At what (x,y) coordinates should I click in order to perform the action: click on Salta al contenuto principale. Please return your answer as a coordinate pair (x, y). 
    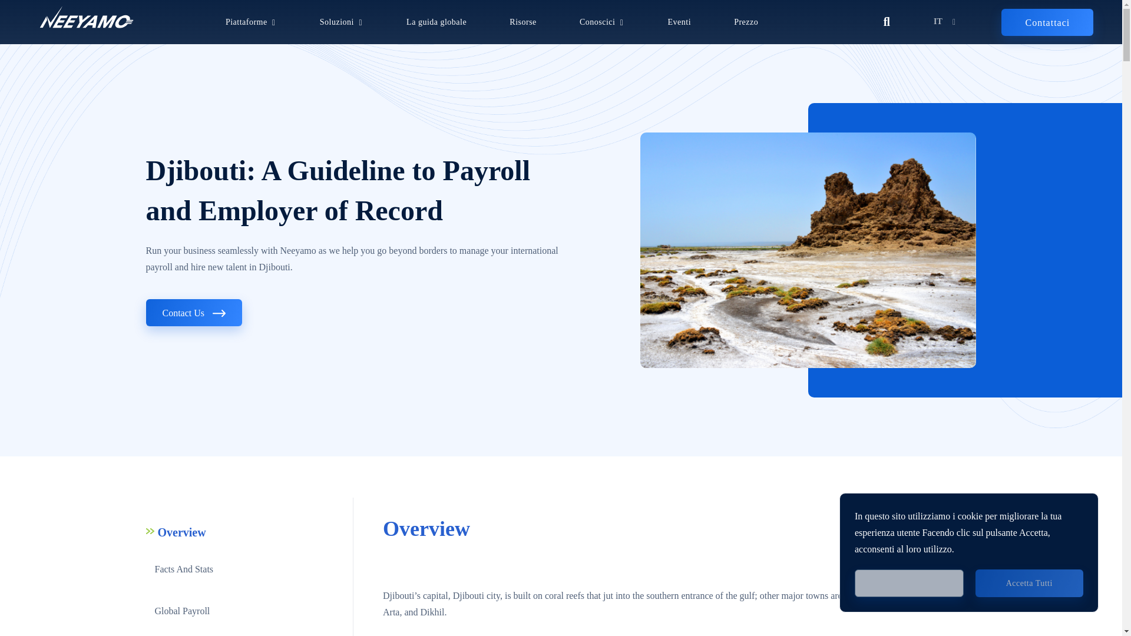
    Looking at the image, I should click on (561, 1).